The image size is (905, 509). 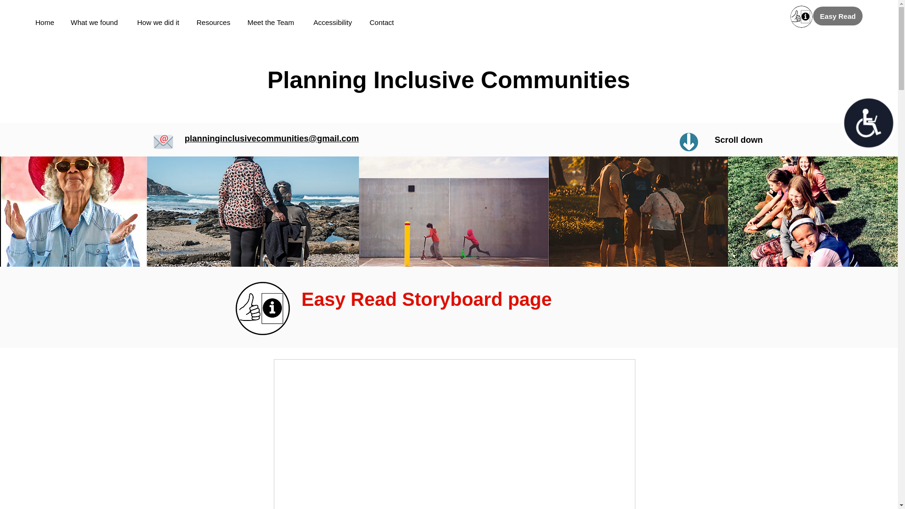 What do you see at coordinates (862, 116) in the screenshot?
I see `Accessibility` at bounding box center [862, 116].